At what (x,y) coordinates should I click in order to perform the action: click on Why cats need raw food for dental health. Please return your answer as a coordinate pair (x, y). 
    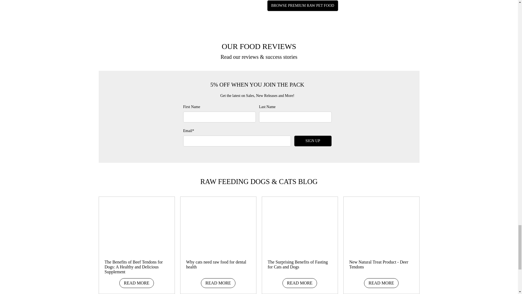
    Looking at the image, I should click on (216, 264).